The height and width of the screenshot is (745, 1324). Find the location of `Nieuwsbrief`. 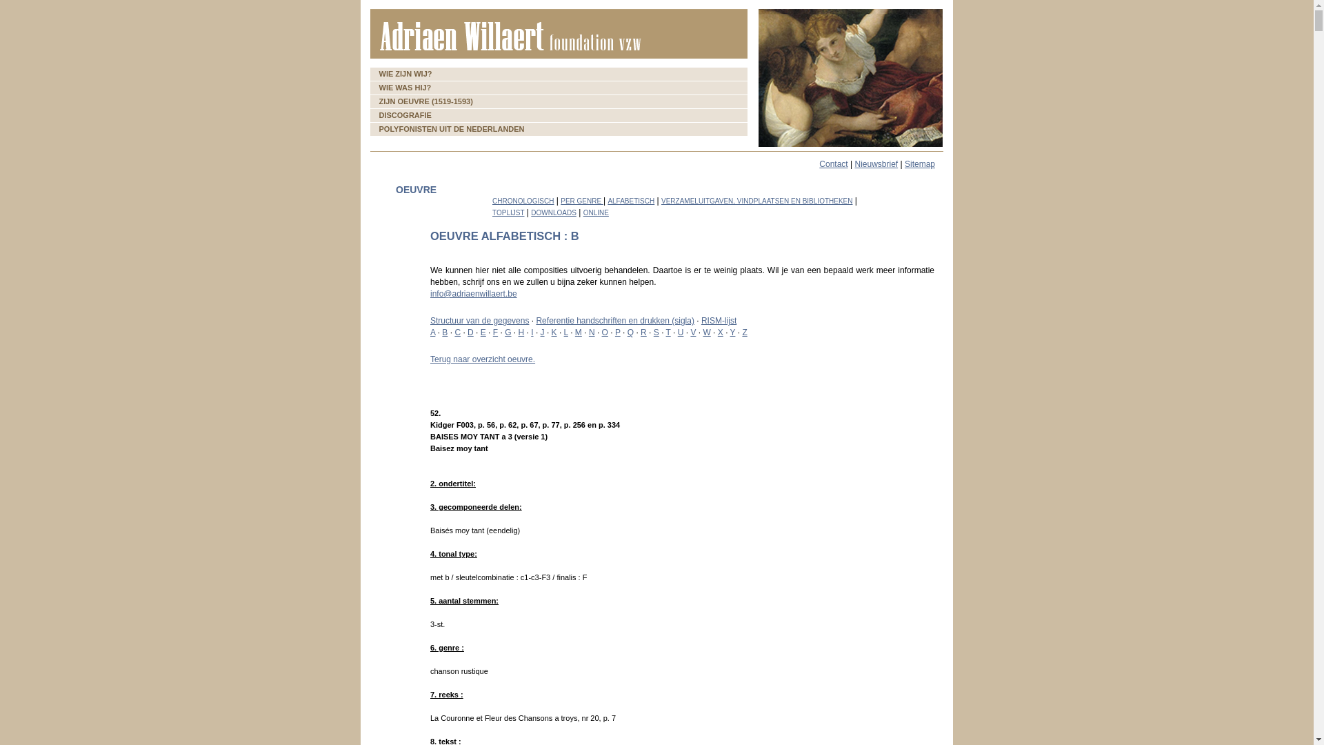

Nieuwsbrief is located at coordinates (876, 164).